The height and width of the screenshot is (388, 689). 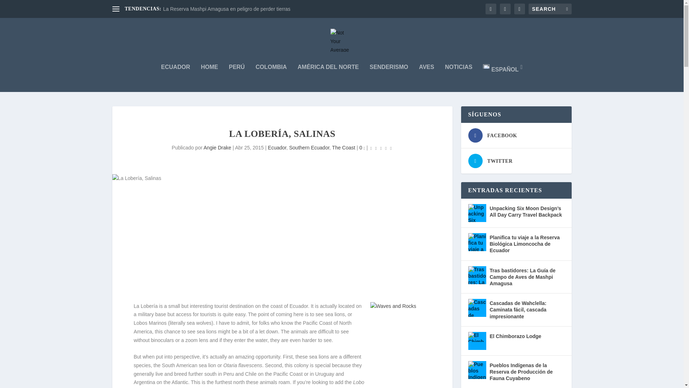 What do you see at coordinates (271, 77) in the screenshot?
I see `COLOMBIA` at bounding box center [271, 77].